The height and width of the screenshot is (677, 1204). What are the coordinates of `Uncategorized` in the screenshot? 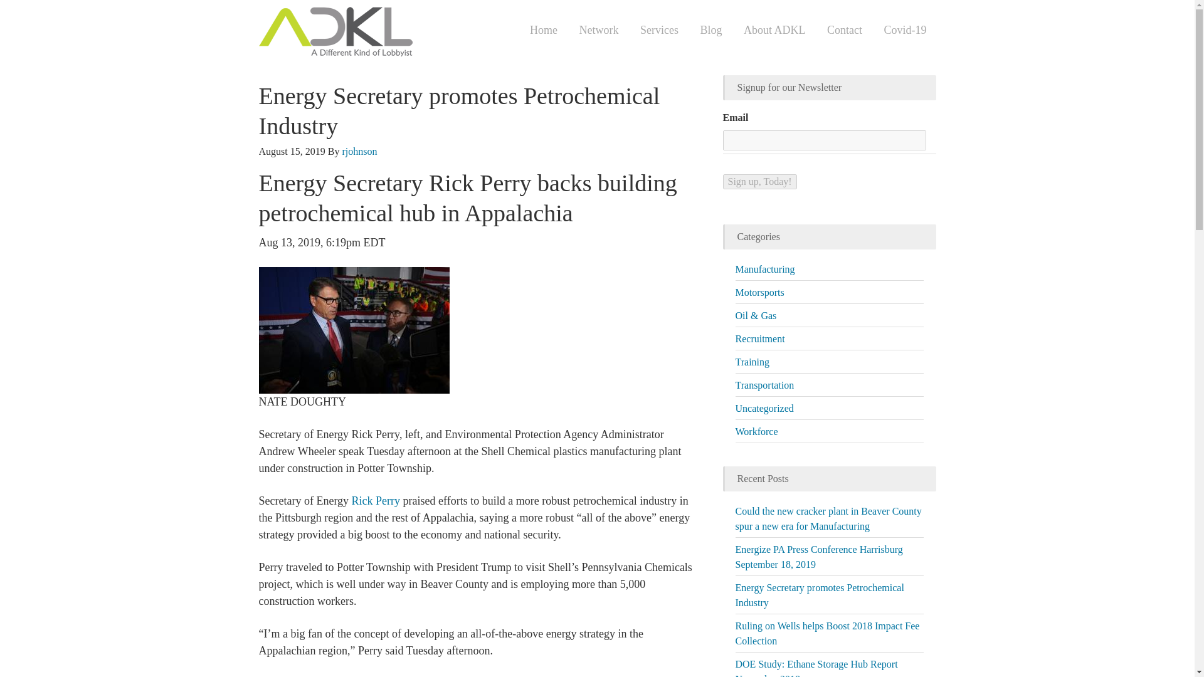 It's located at (764, 407).